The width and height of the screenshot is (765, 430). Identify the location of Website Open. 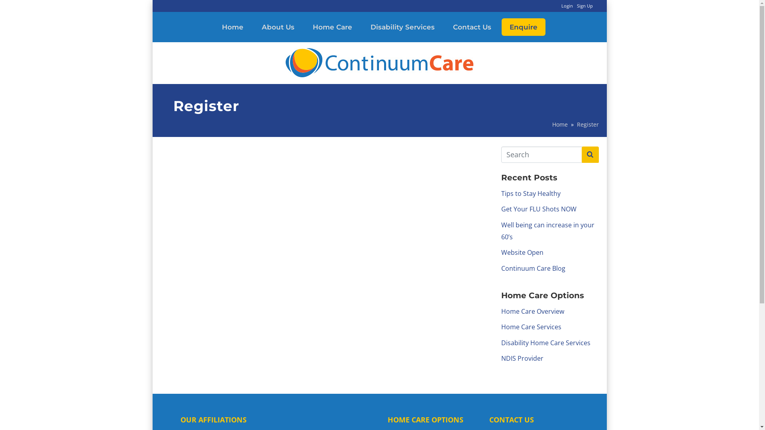
(522, 252).